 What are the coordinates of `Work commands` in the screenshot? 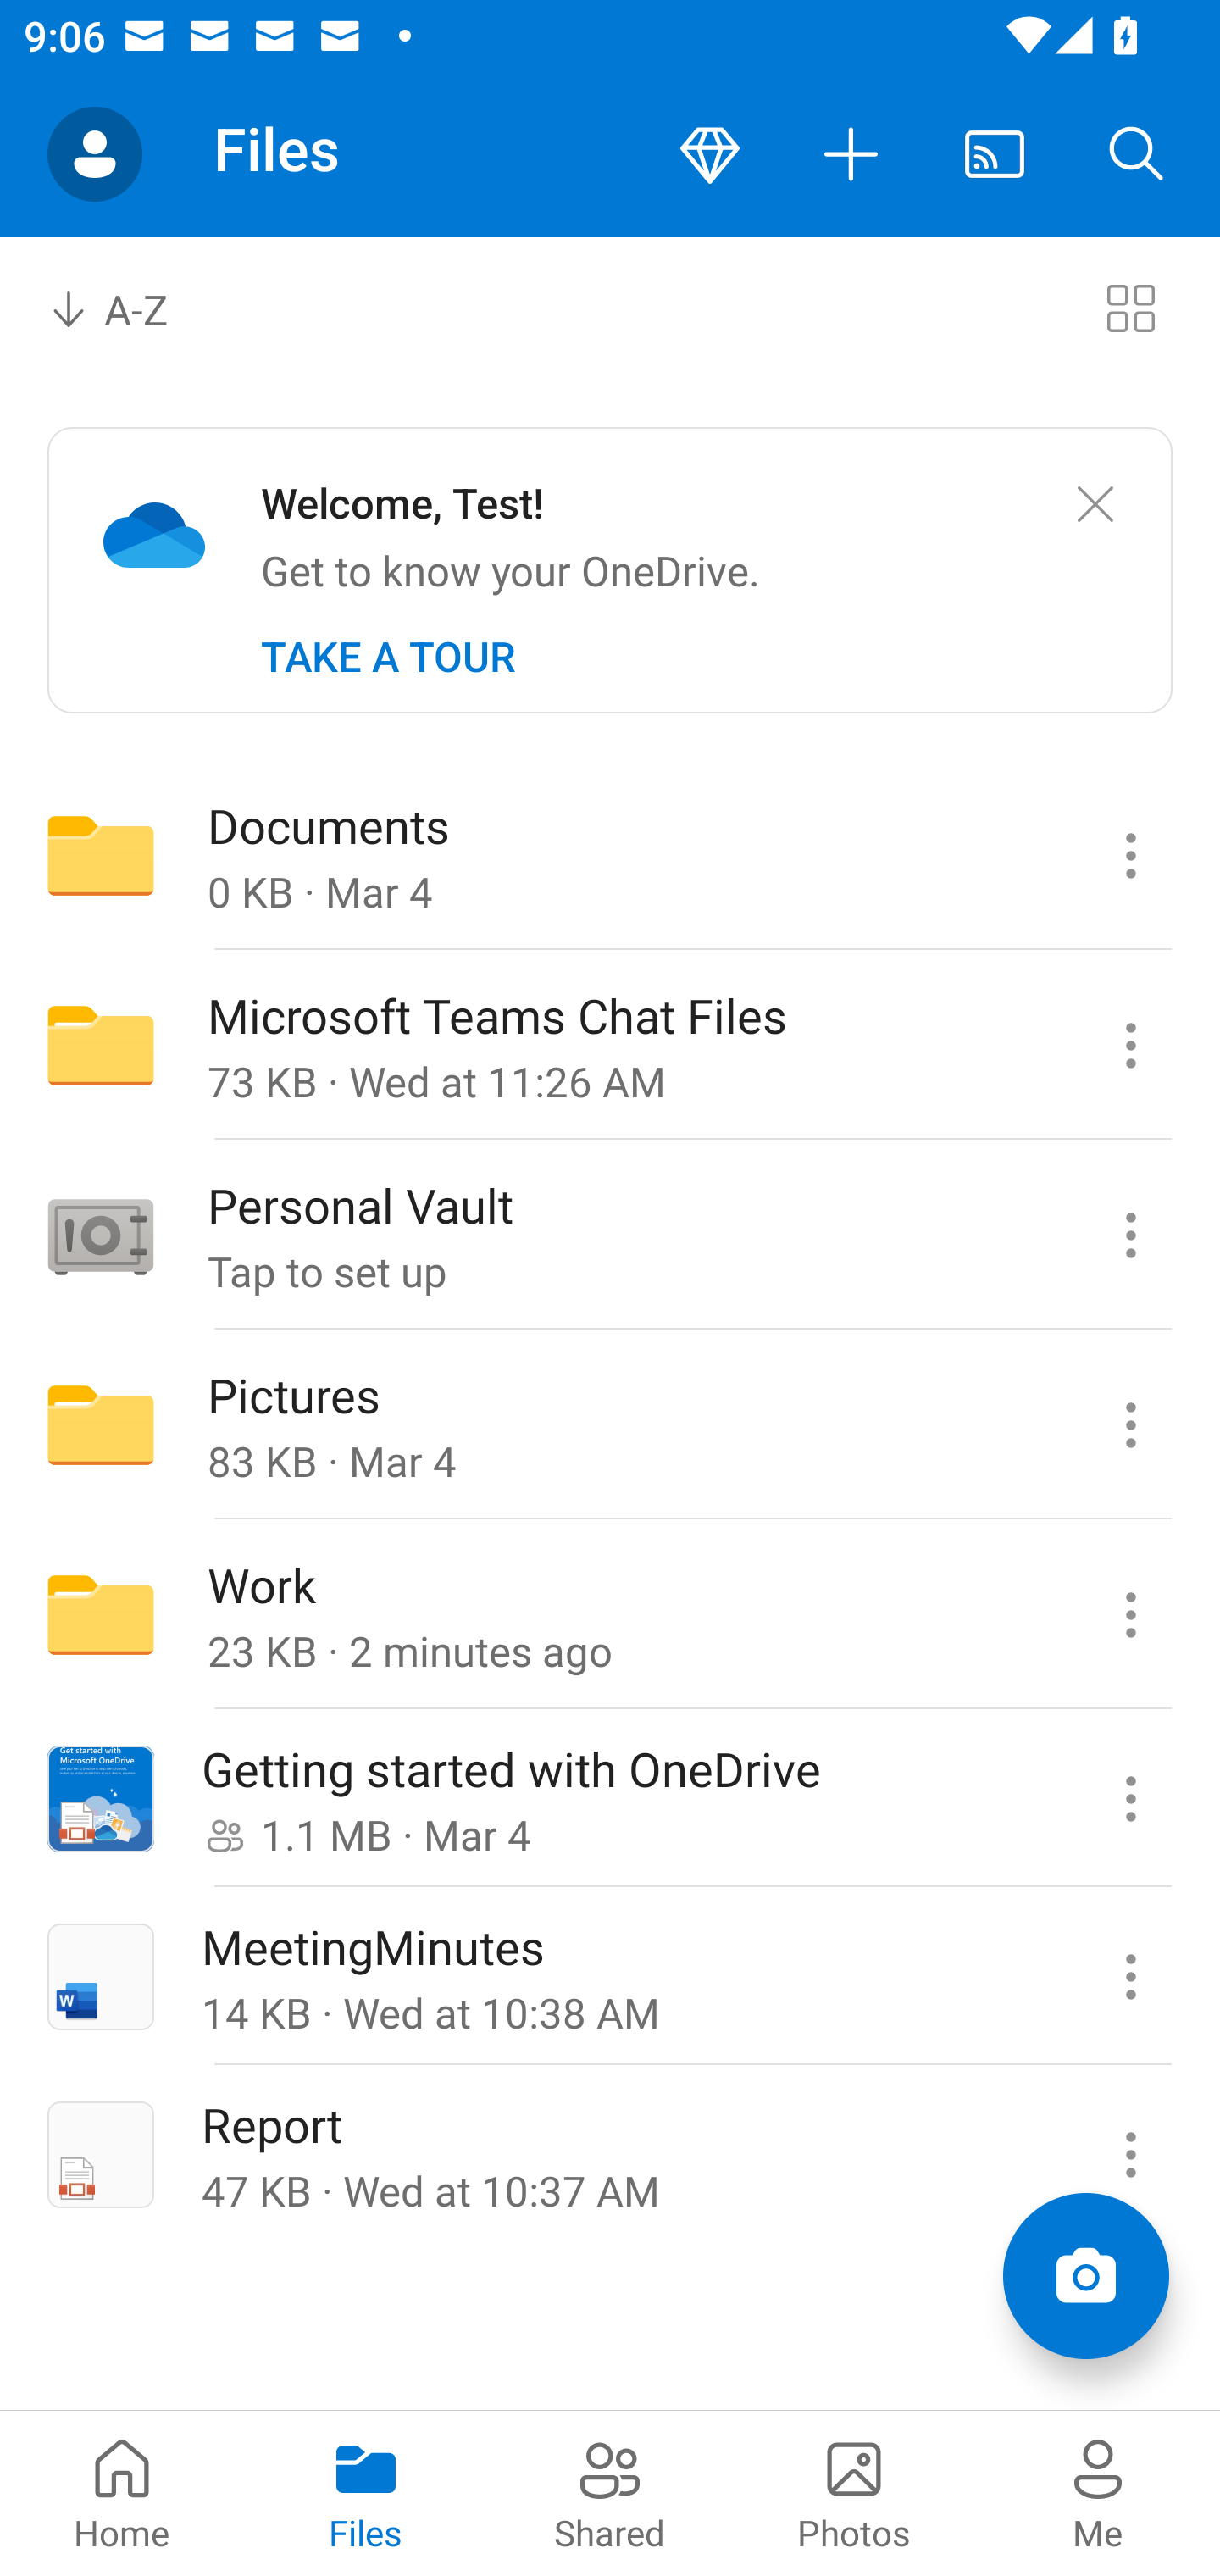 It's located at (1130, 1615).